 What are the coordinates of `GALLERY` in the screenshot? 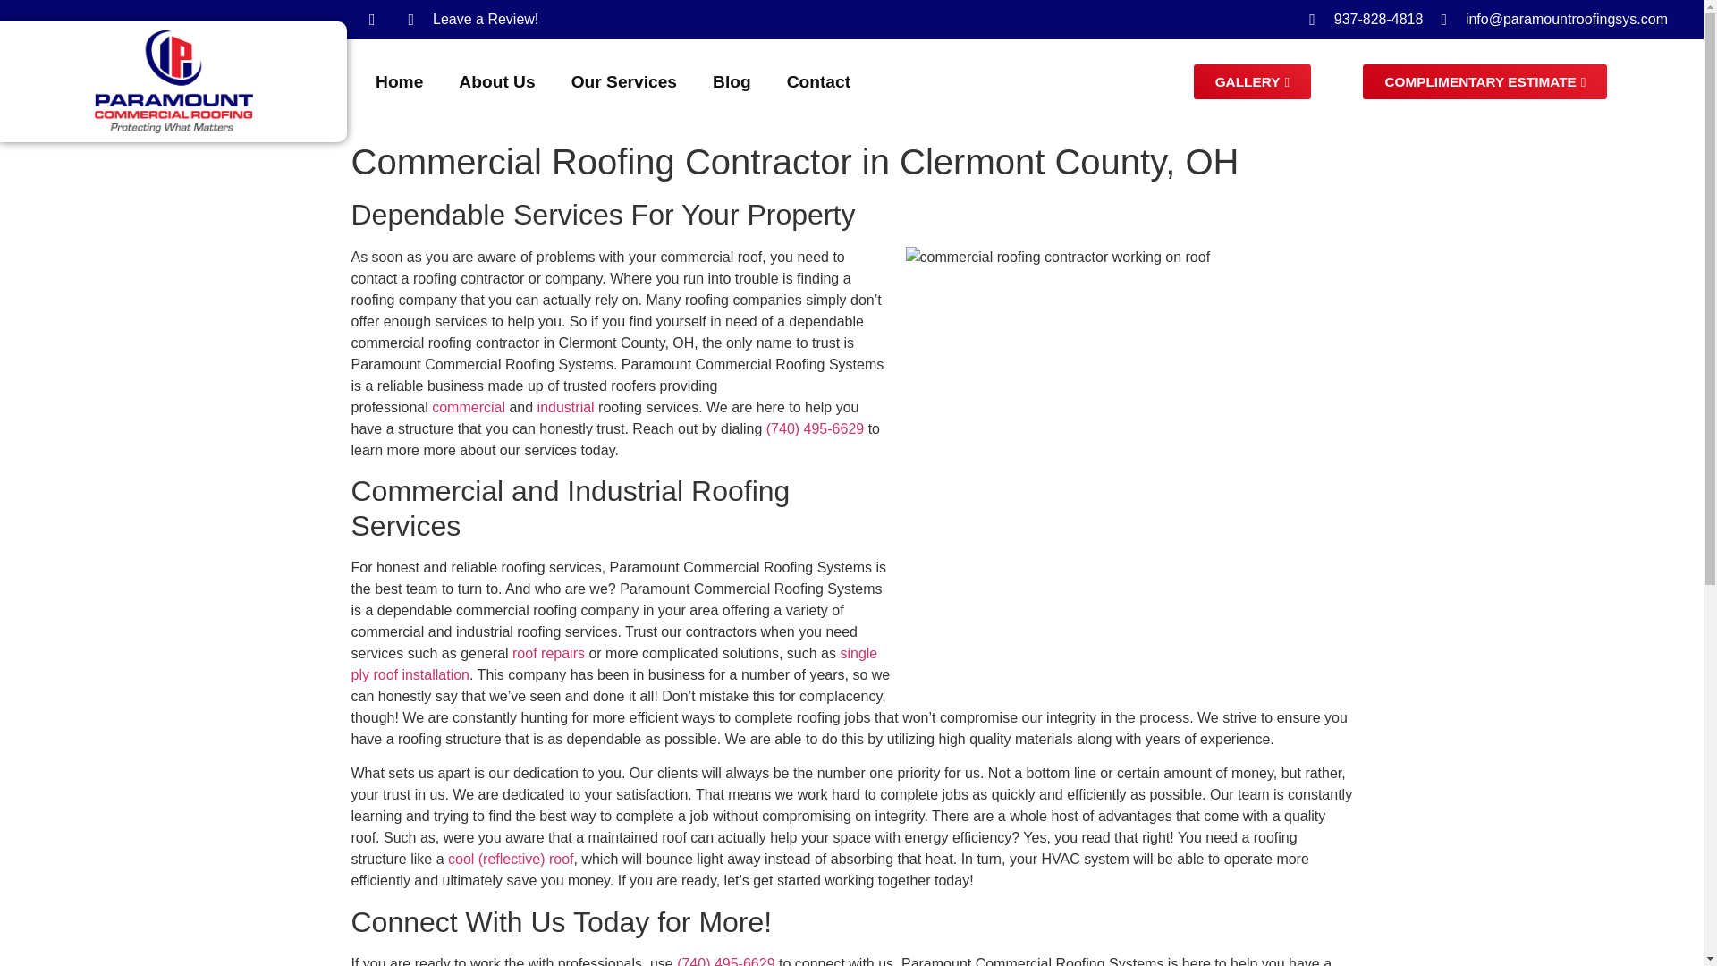 It's located at (1252, 82).